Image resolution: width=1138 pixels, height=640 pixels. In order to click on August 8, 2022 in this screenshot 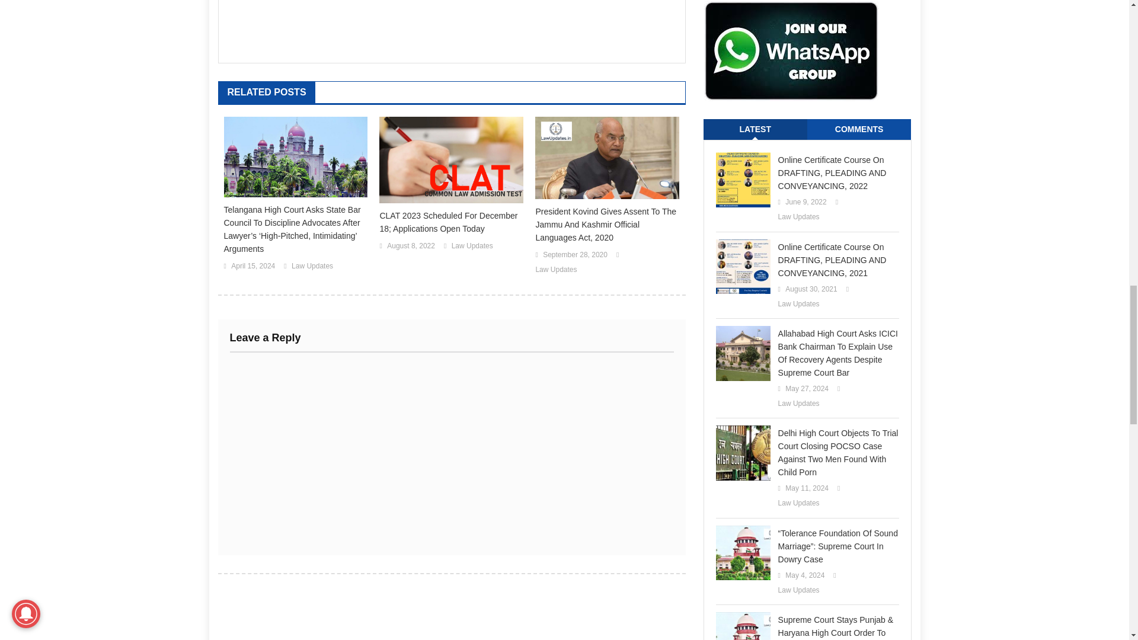, I will do `click(410, 247)`.